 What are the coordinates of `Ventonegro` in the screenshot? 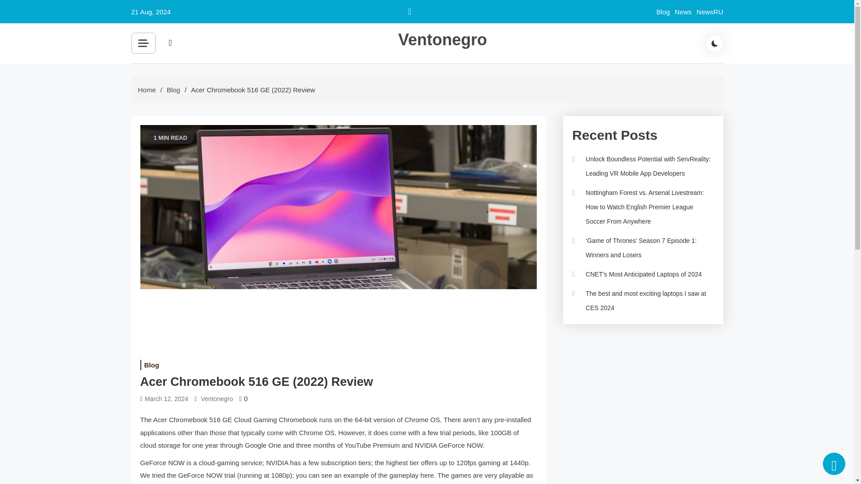 It's located at (217, 399).